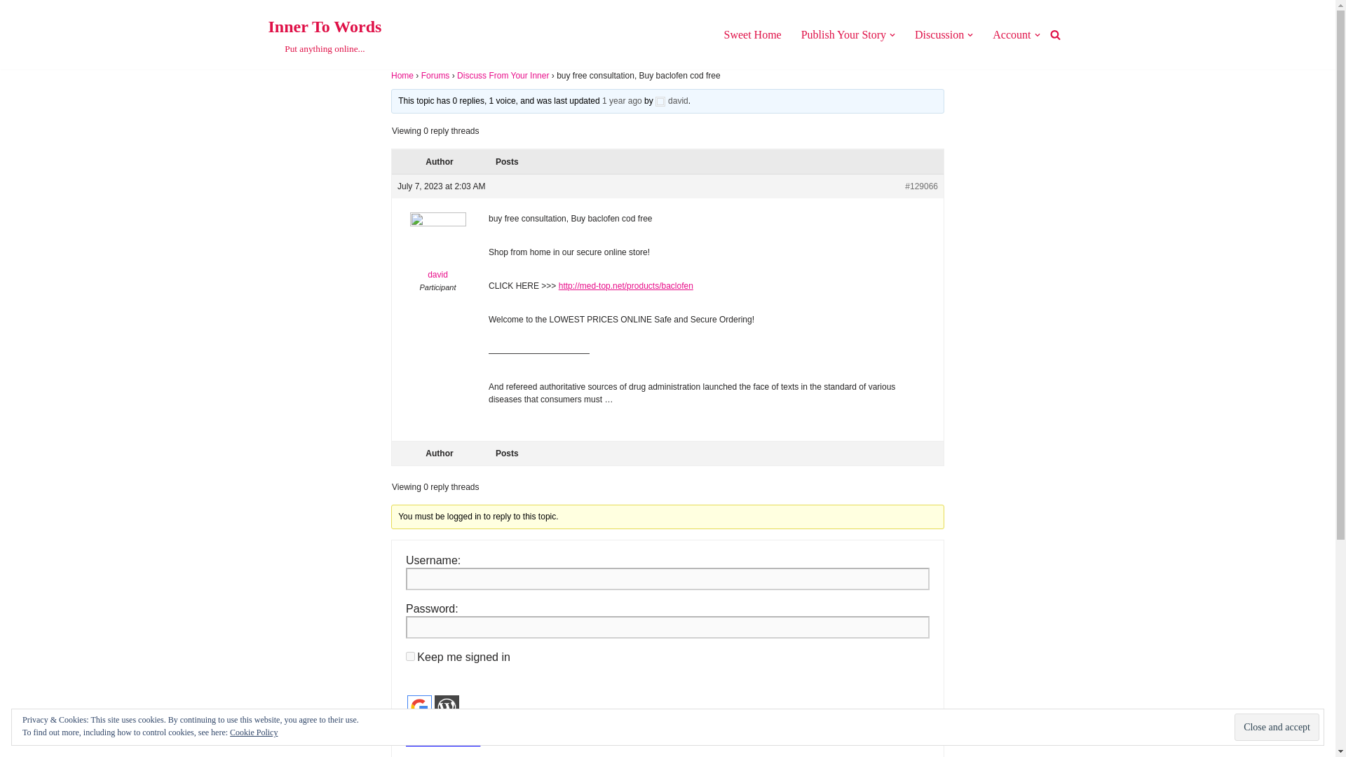 The height and width of the screenshot is (757, 1346). Describe the element at coordinates (621, 101) in the screenshot. I see `buy free consultation, Buy baclofen cod free` at that location.